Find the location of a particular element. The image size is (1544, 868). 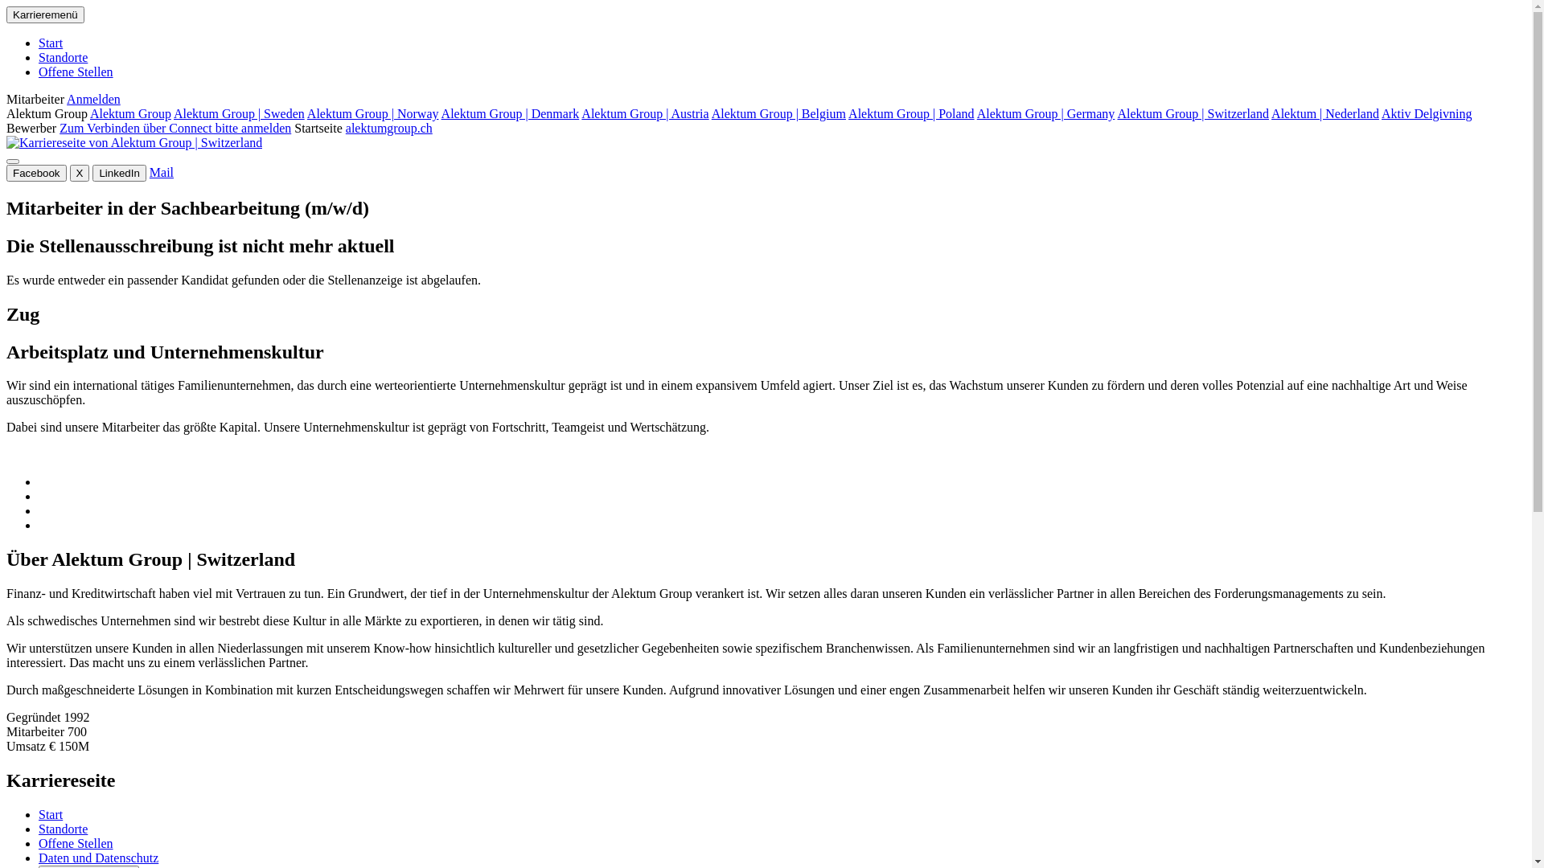

alektumgroup.ch is located at coordinates (389, 129).